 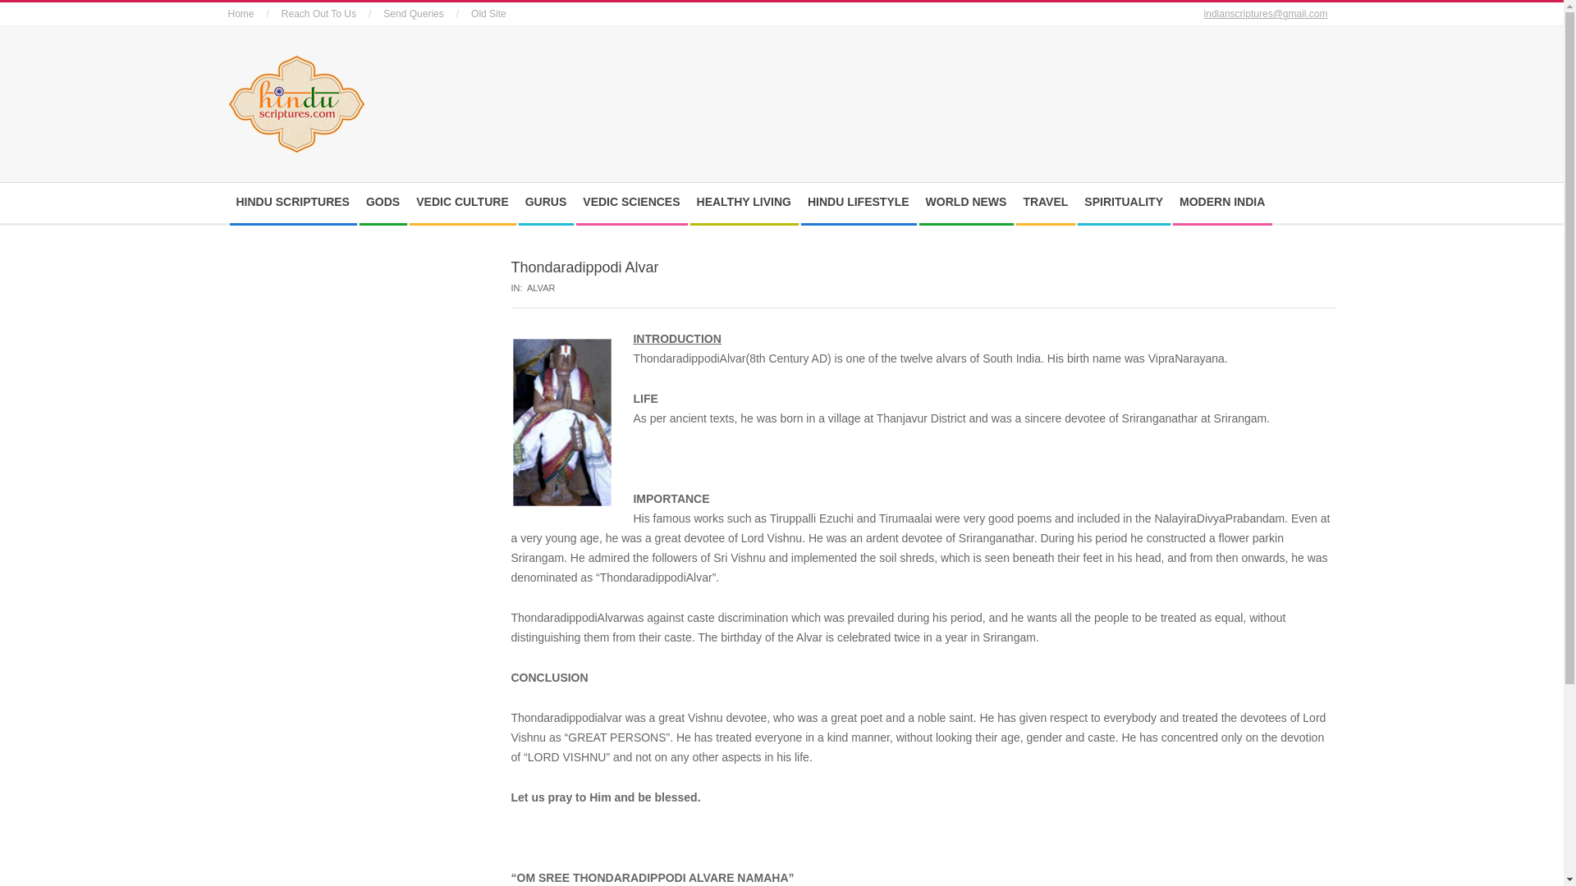 I want to click on GODS, so click(x=386, y=203).